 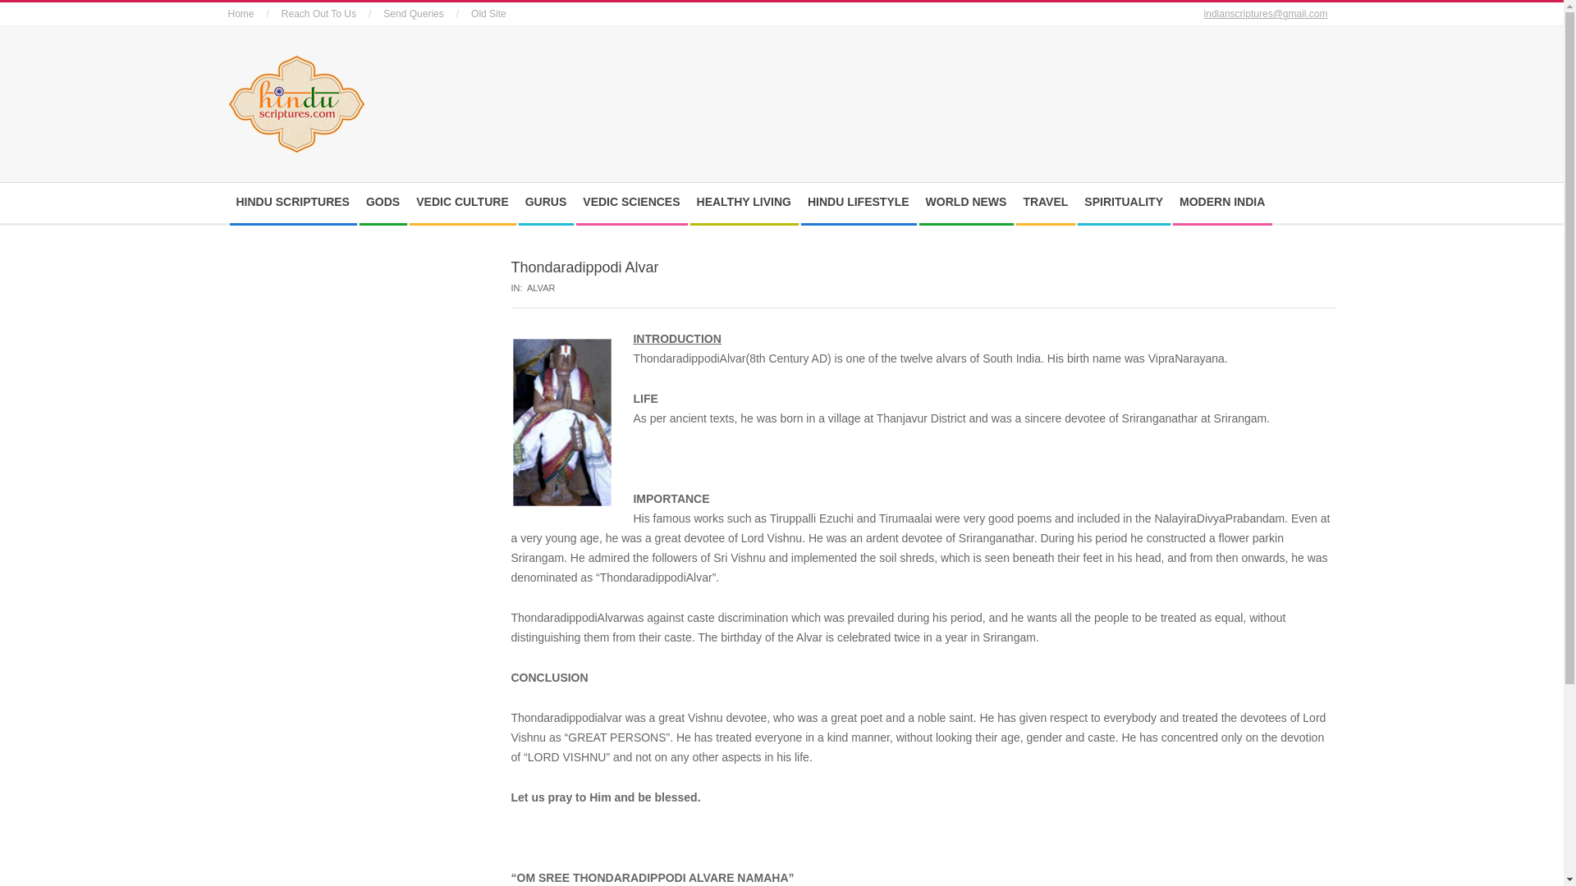 I want to click on GODS, so click(x=386, y=203).